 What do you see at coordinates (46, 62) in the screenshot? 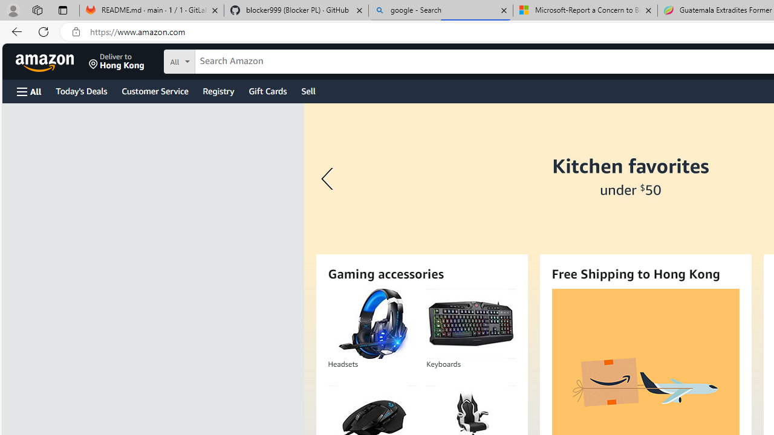
I see `Amazon` at bounding box center [46, 62].